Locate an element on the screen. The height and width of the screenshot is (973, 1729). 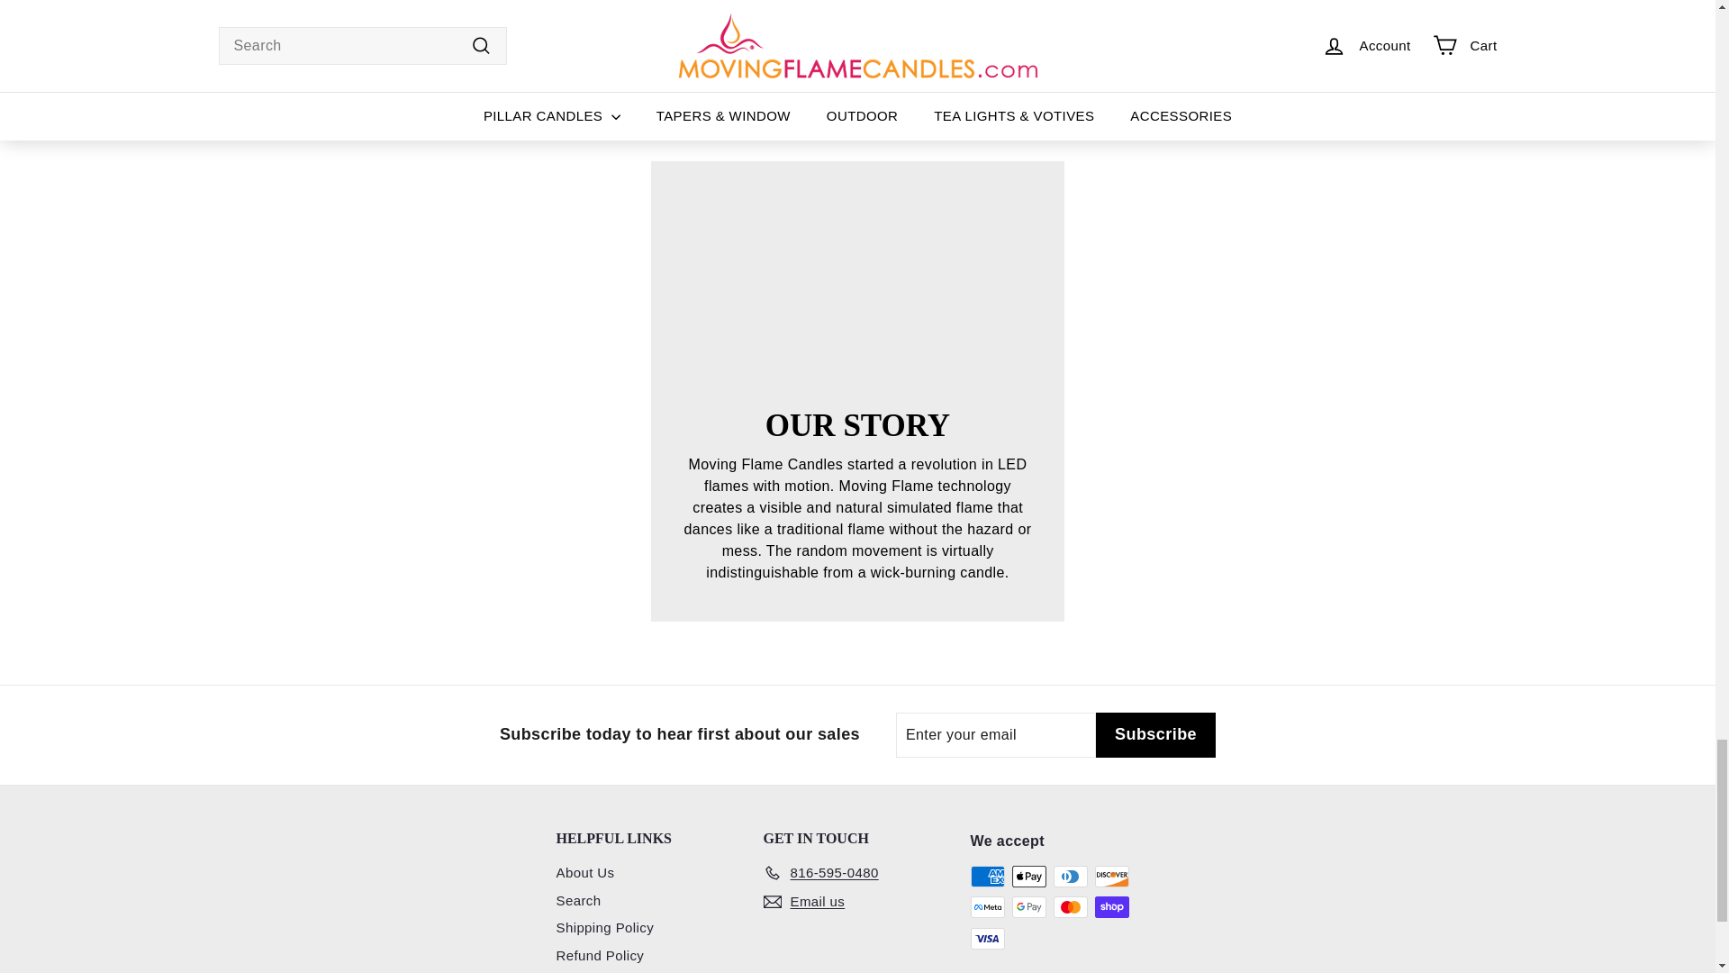
Meta Pay is located at coordinates (987, 906).